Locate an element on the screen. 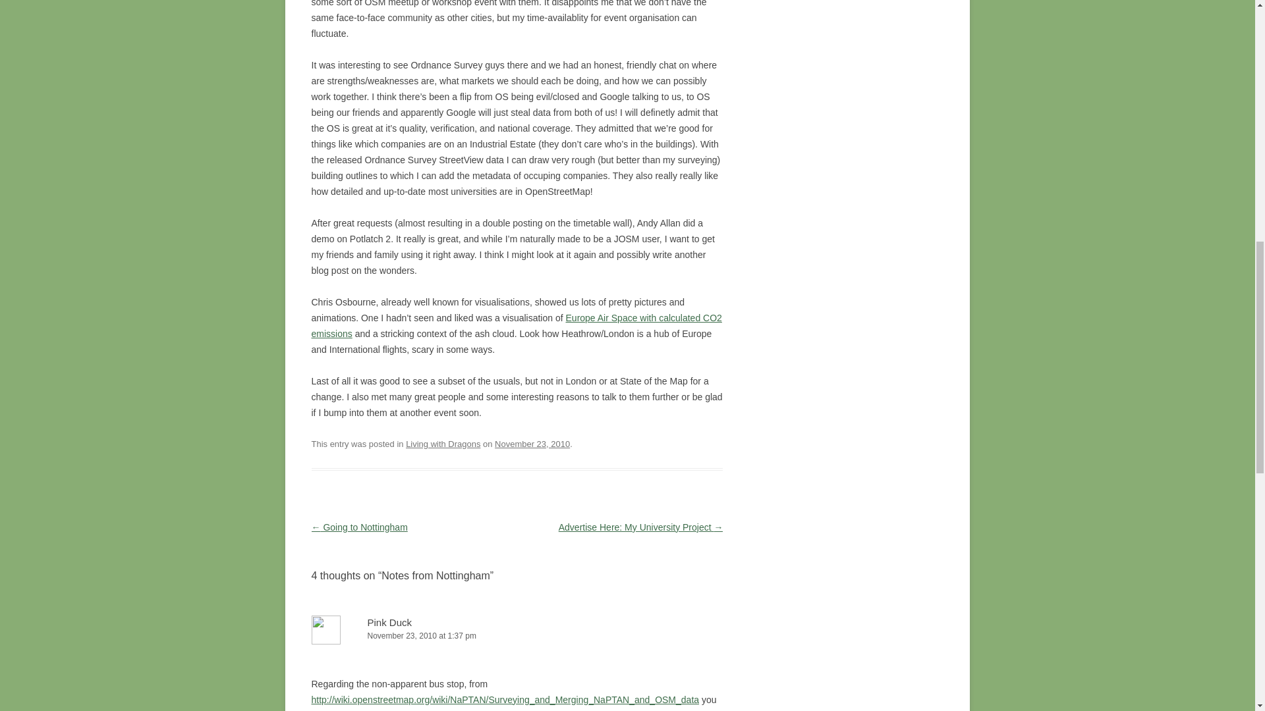  Europe Air Space with calculated CO2 emissions is located at coordinates (516, 326).